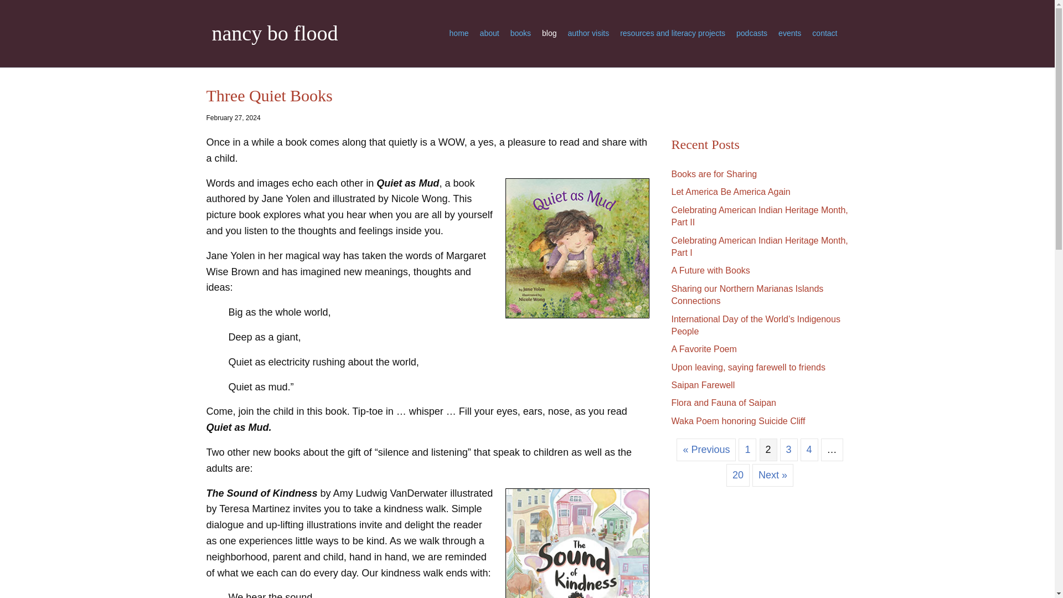 This screenshot has height=598, width=1063. Describe the element at coordinates (703, 349) in the screenshot. I see `A Favorite Poem` at that location.